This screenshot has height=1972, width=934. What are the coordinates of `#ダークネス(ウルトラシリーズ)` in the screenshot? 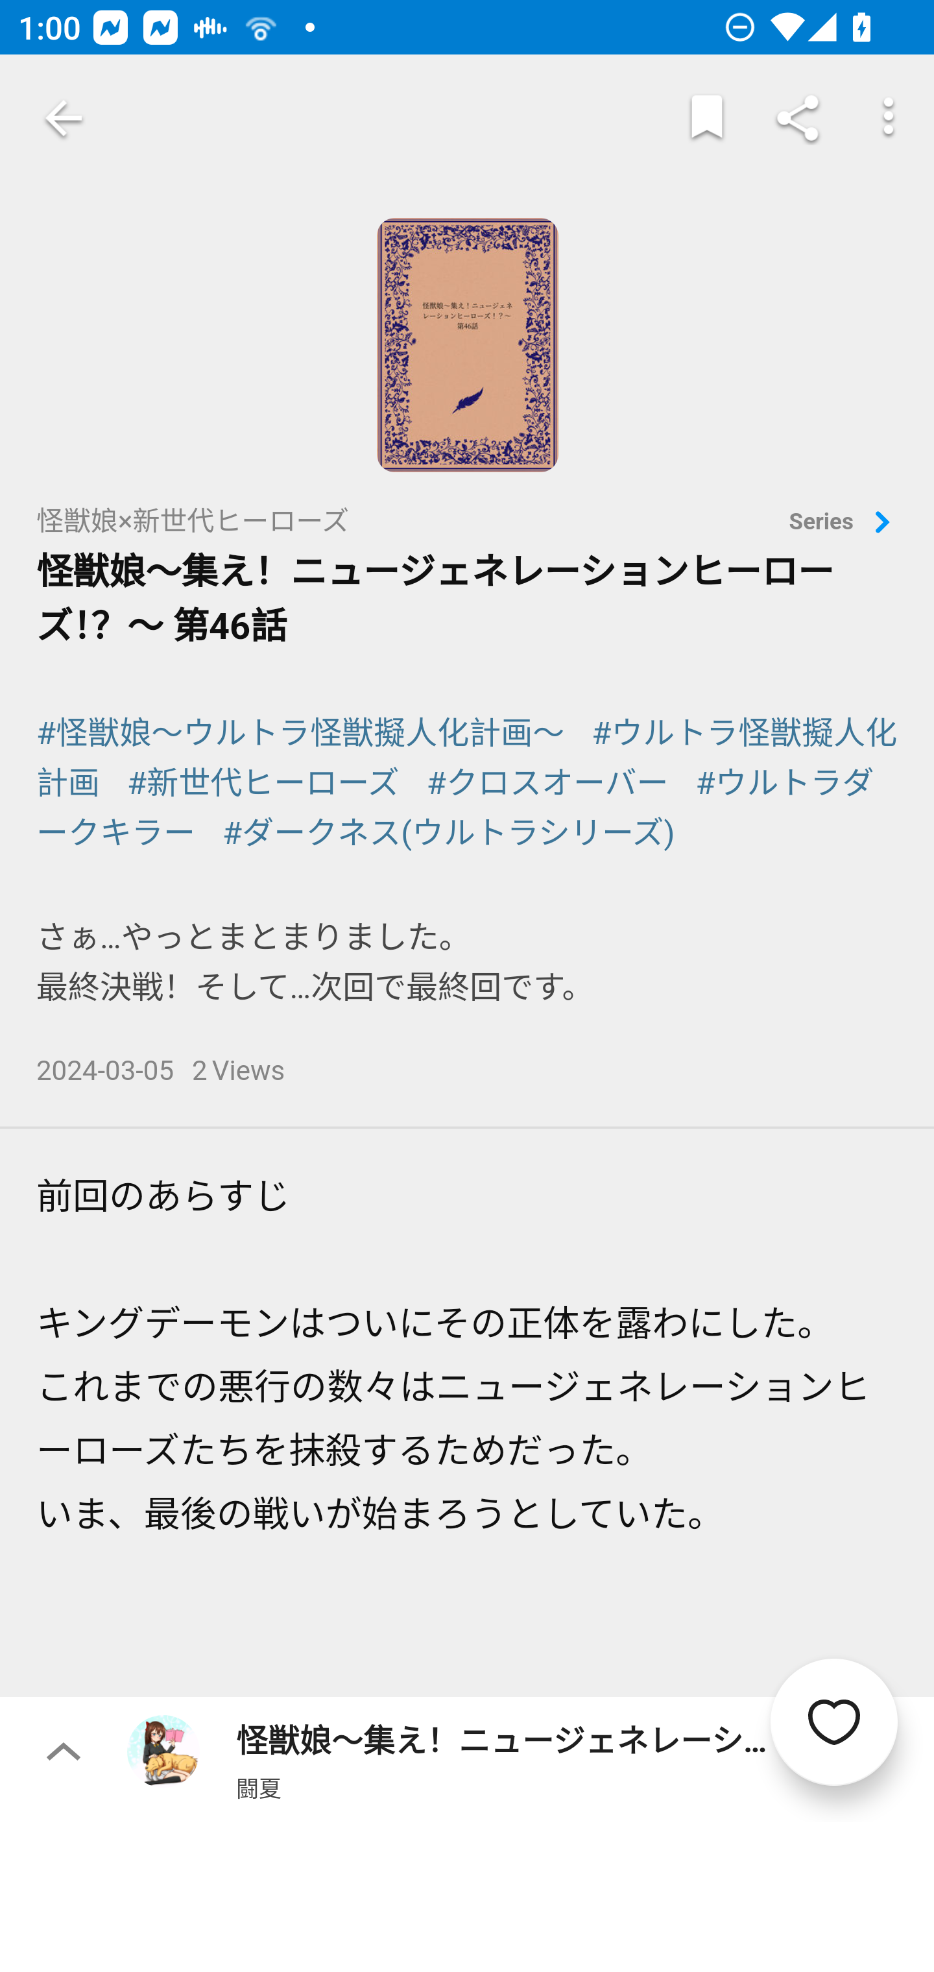 It's located at (449, 833).